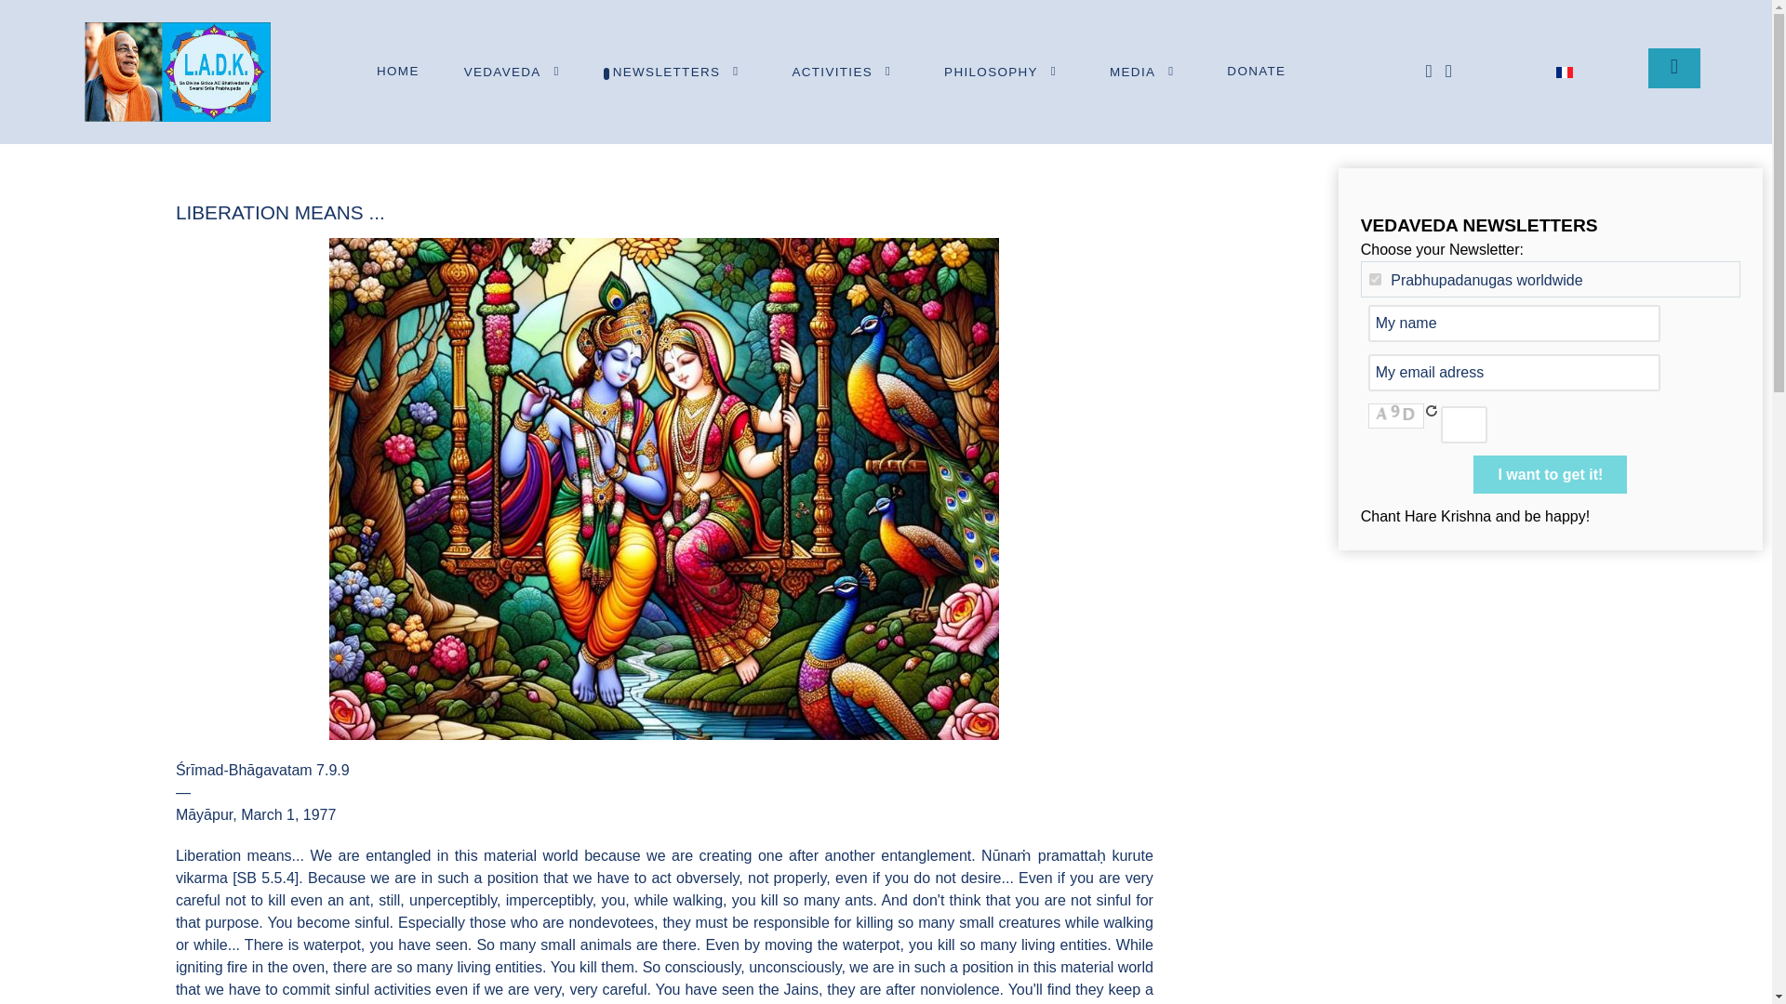 The width and height of the screenshot is (1786, 1004). I want to click on NEWSLETTERS, so click(680, 72).